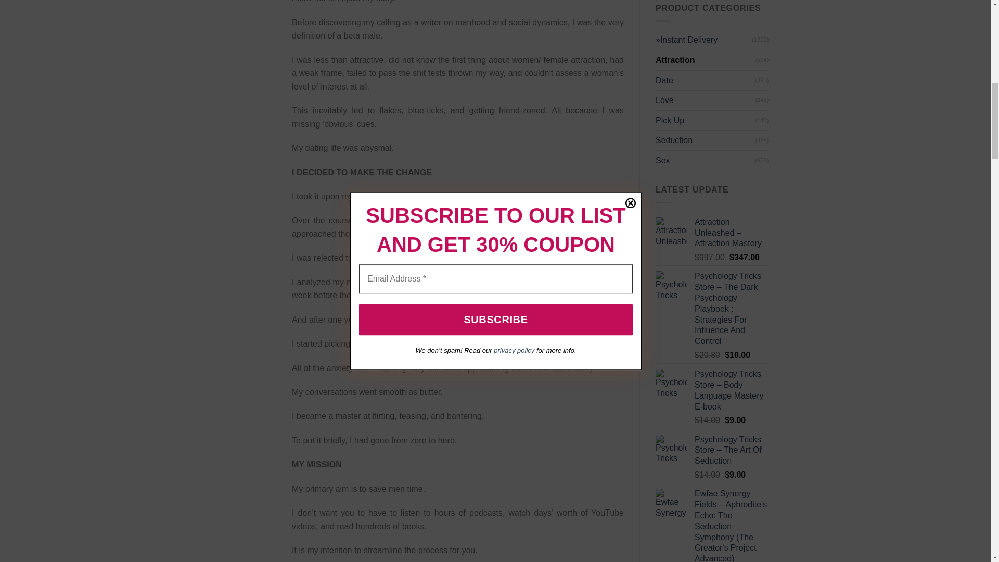 This screenshot has width=999, height=562. I want to click on Love, so click(705, 100).